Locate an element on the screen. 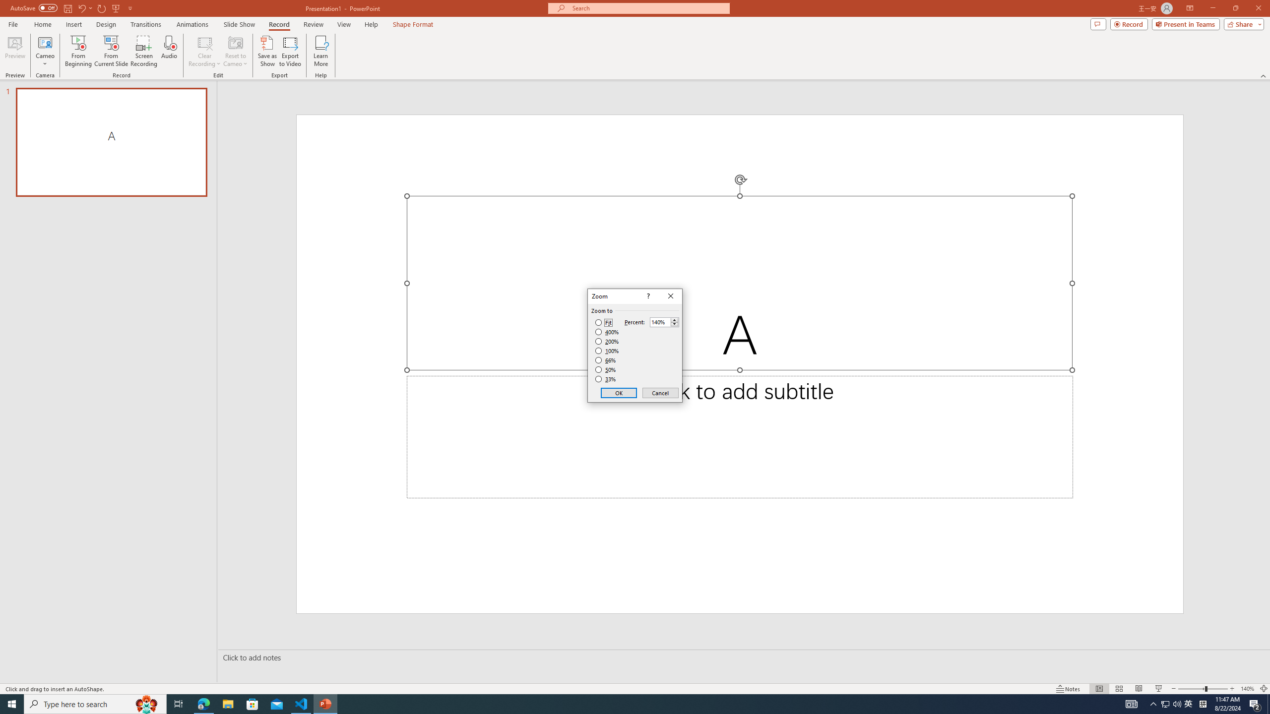 This screenshot has width=1270, height=714. From Beginning... is located at coordinates (78, 51).